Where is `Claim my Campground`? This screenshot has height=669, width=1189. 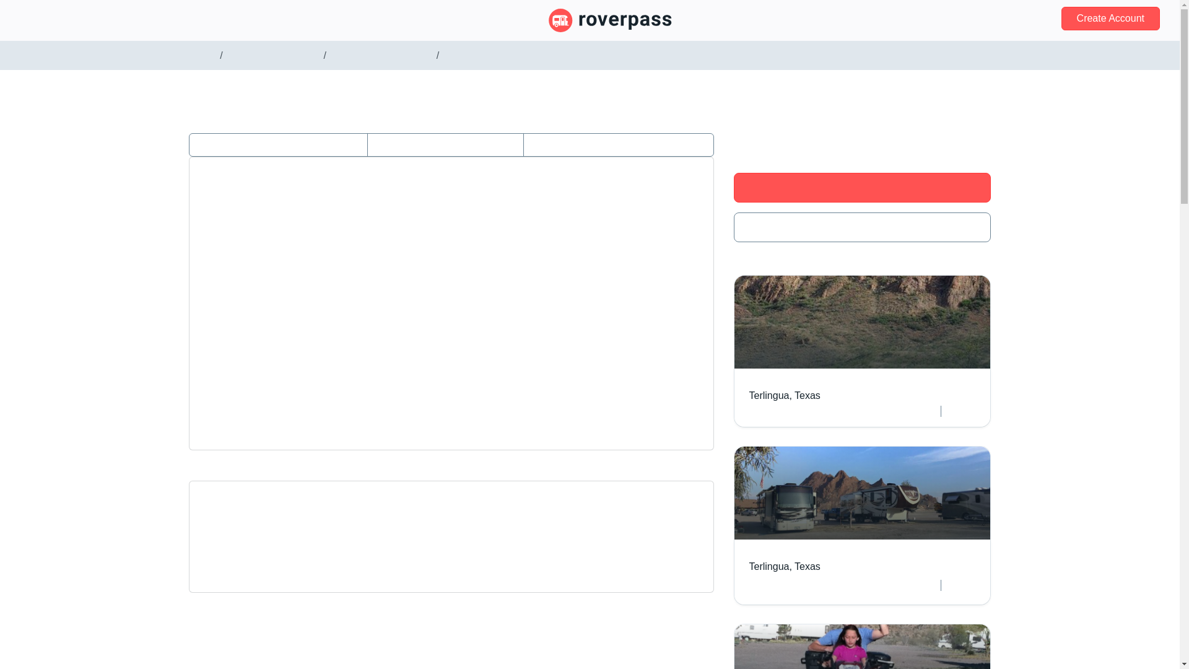 Claim my Campground is located at coordinates (862, 187).